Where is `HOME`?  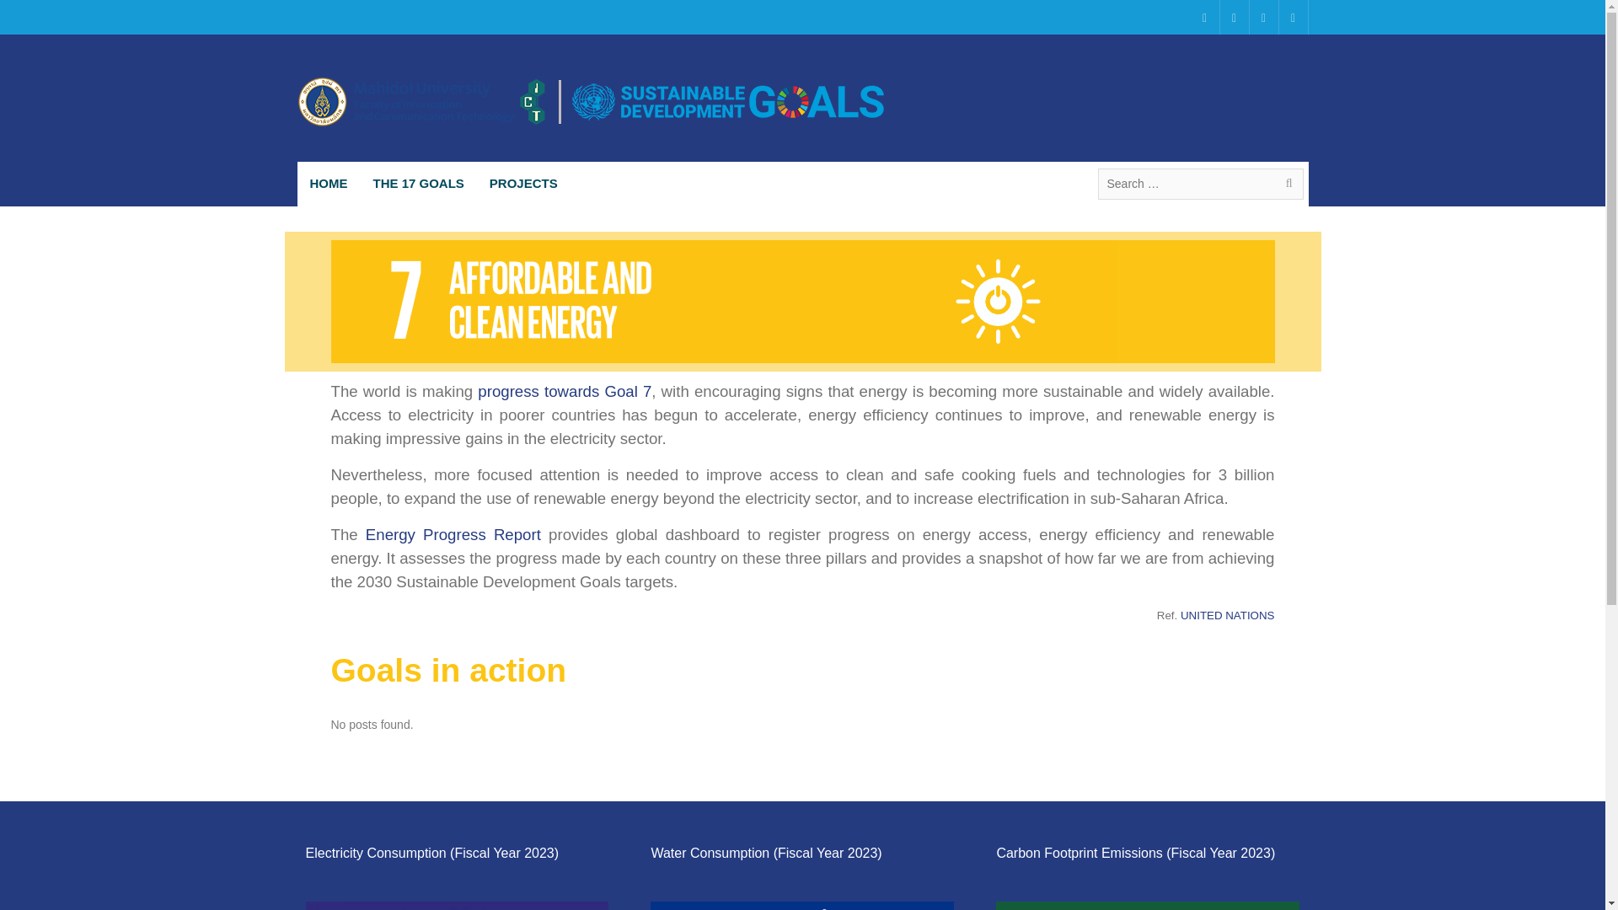 HOME is located at coordinates (327, 184).